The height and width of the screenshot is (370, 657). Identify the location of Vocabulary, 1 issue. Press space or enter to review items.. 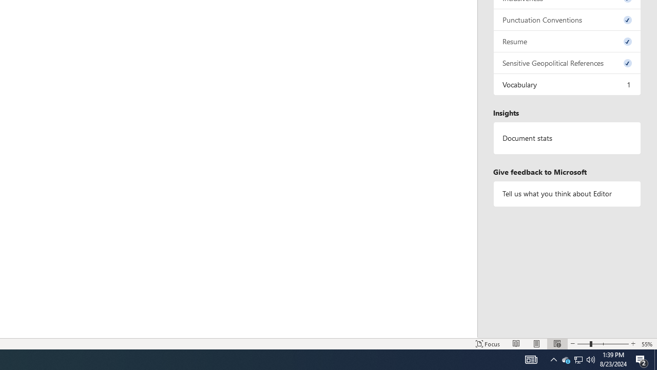
(567, 84).